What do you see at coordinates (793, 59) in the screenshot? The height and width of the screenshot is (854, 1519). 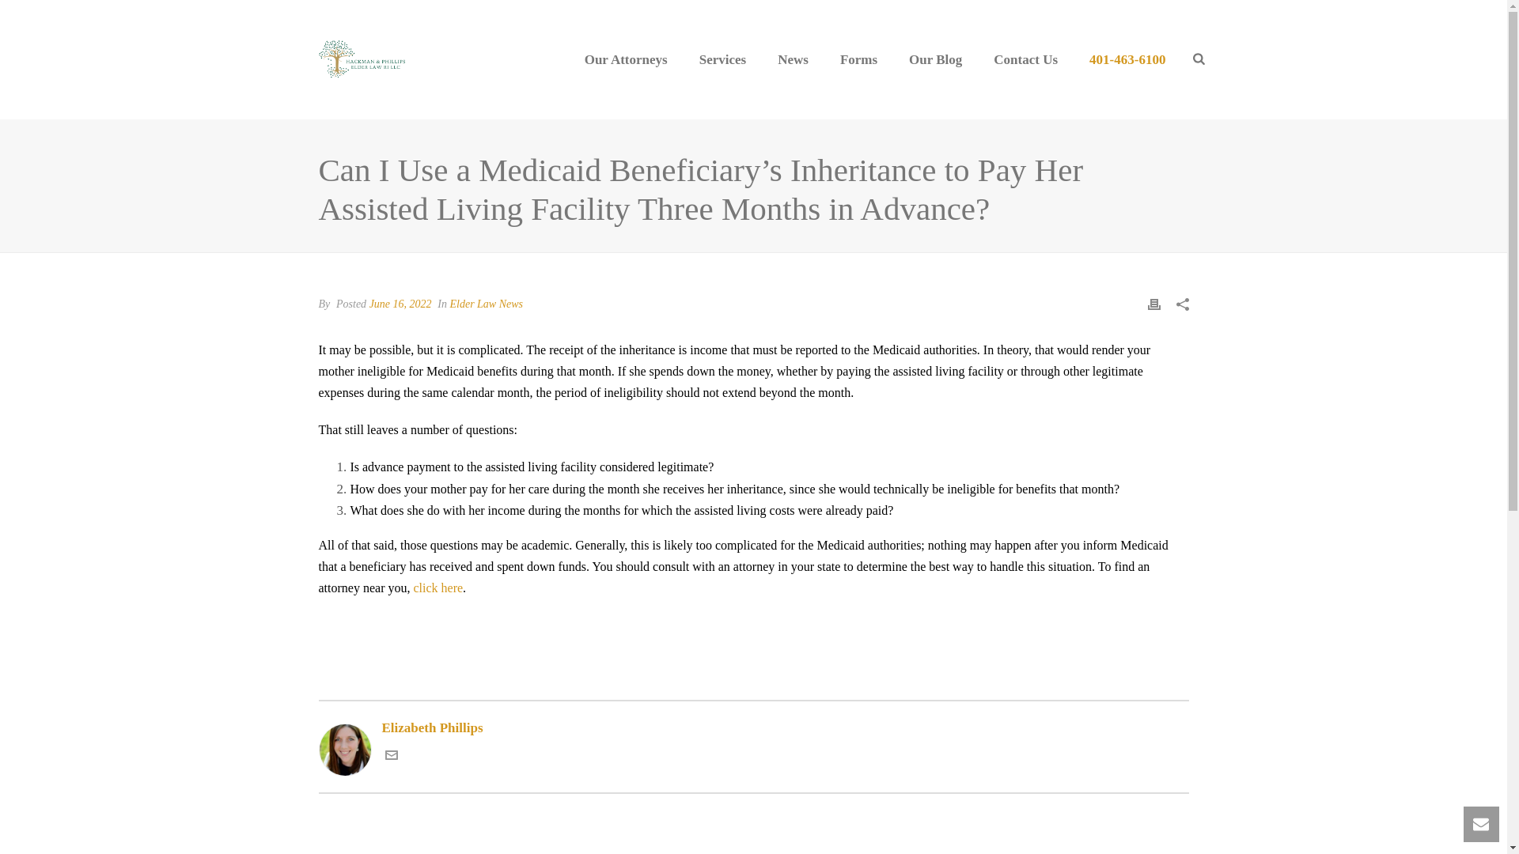 I see `News` at bounding box center [793, 59].